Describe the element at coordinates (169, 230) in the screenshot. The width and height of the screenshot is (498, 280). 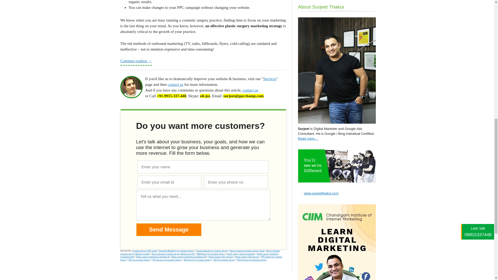
I see `Send Message` at that location.